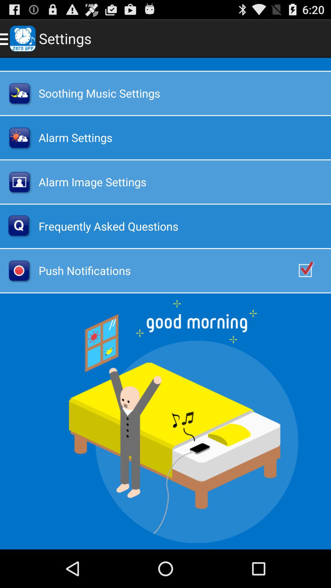 This screenshot has width=331, height=588. Describe the element at coordinates (311, 271) in the screenshot. I see `turn on the icon on the right` at that location.